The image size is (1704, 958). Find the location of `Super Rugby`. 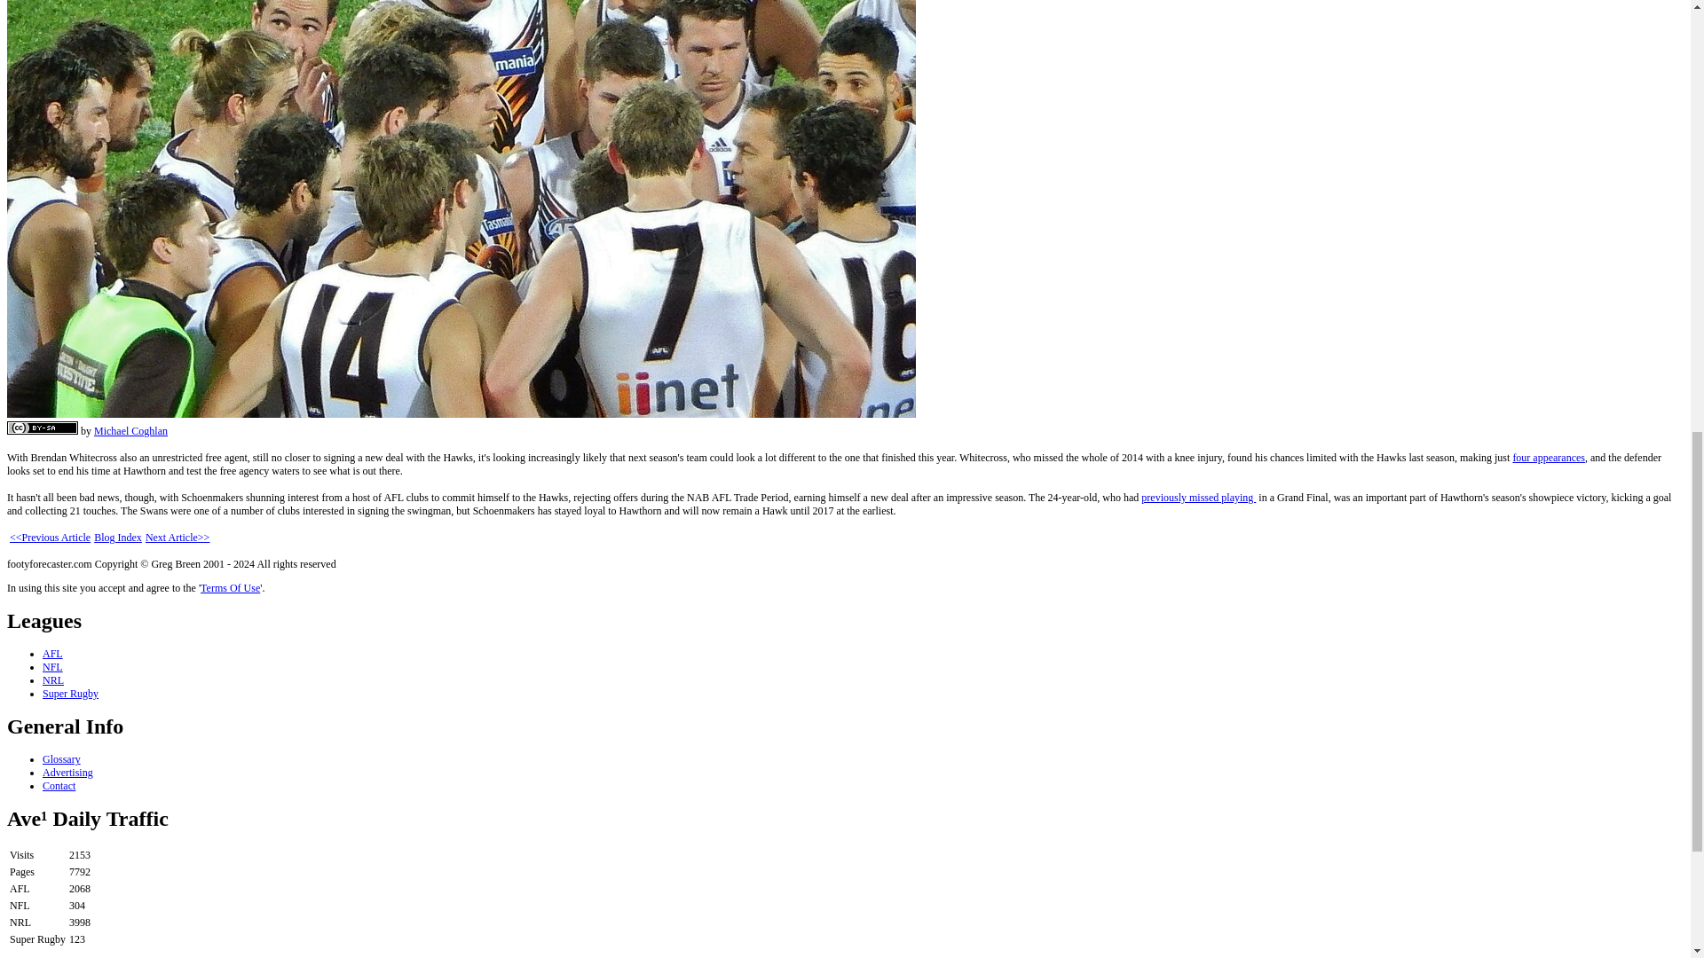

Super Rugby is located at coordinates (71, 694).